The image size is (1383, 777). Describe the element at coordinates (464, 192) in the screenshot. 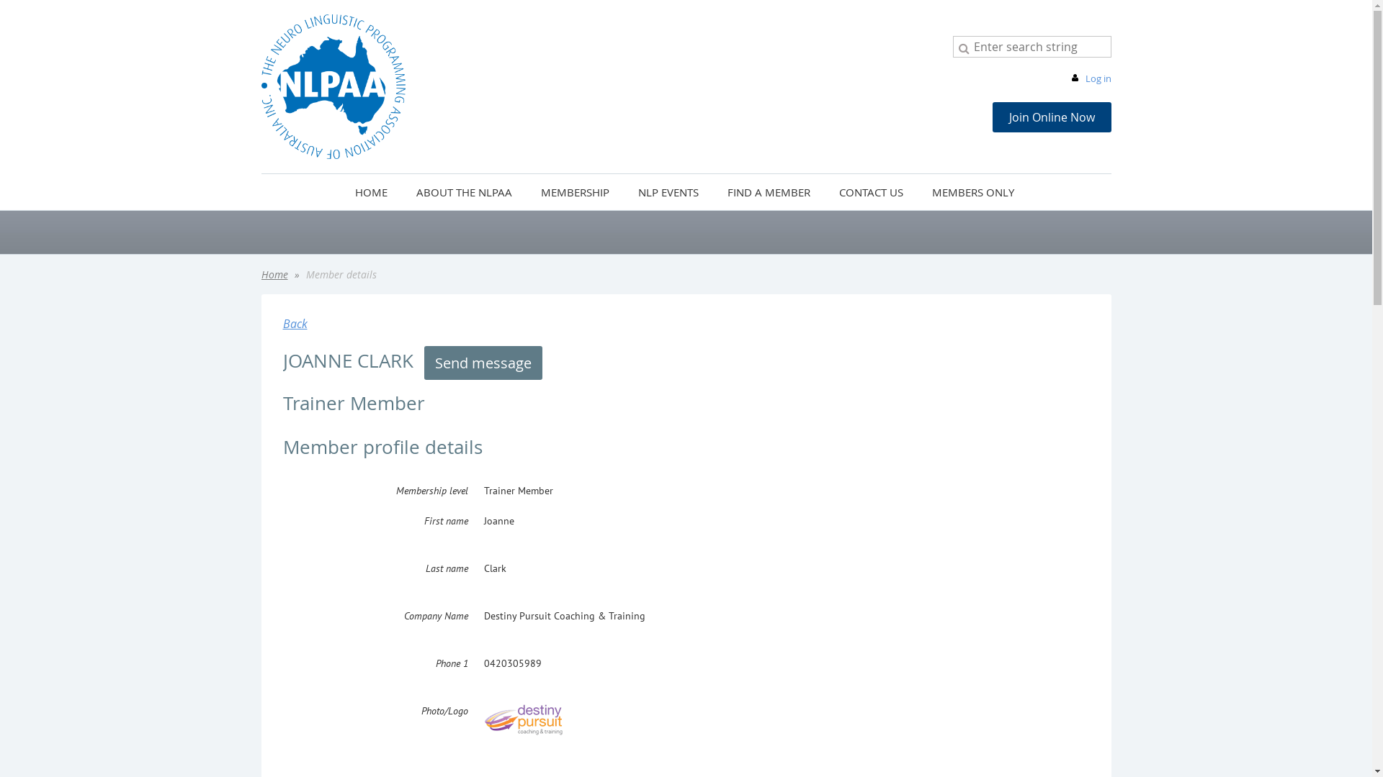

I see `ABOUT THE NLPAA` at that location.